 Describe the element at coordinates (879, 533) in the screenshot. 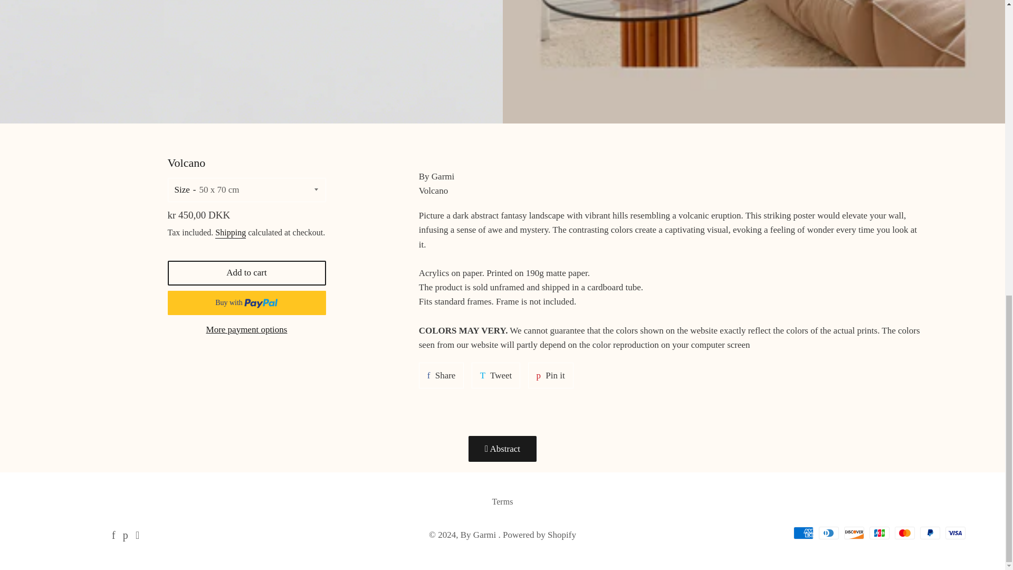

I see `By Garmi` at that location.